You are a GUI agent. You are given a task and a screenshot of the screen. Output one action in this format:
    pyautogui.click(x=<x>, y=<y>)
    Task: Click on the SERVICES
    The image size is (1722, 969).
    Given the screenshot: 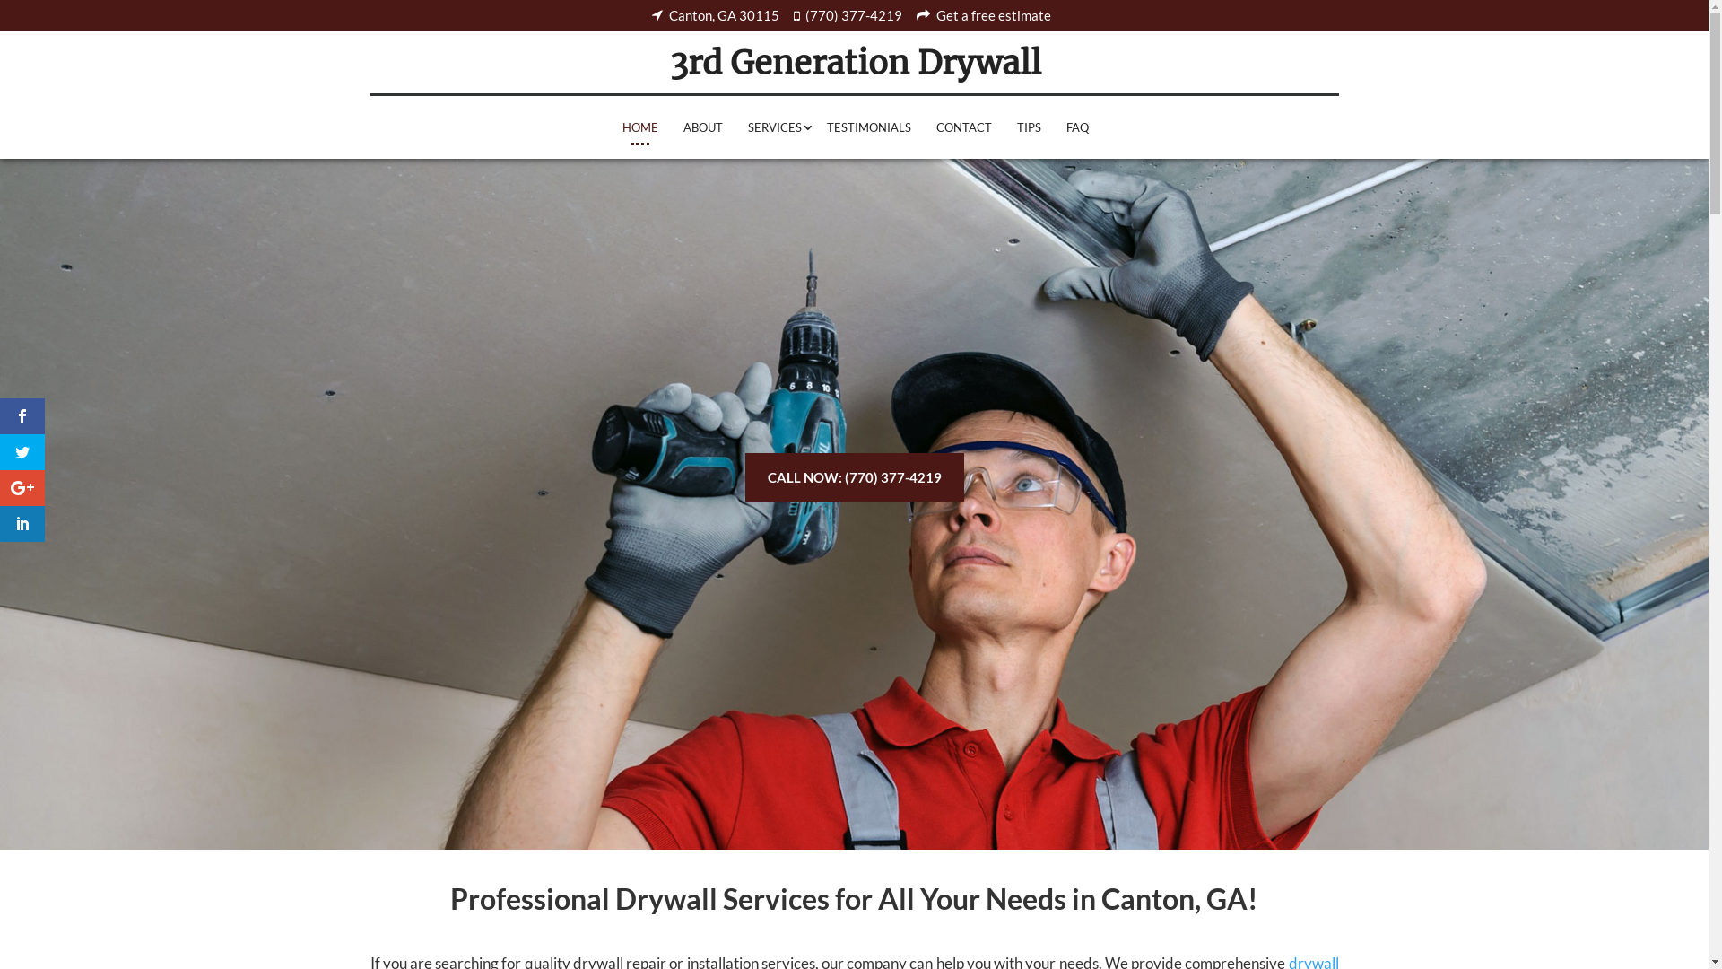 What is the action you would take?
    pyautogui.click(x=775, y=127)
    